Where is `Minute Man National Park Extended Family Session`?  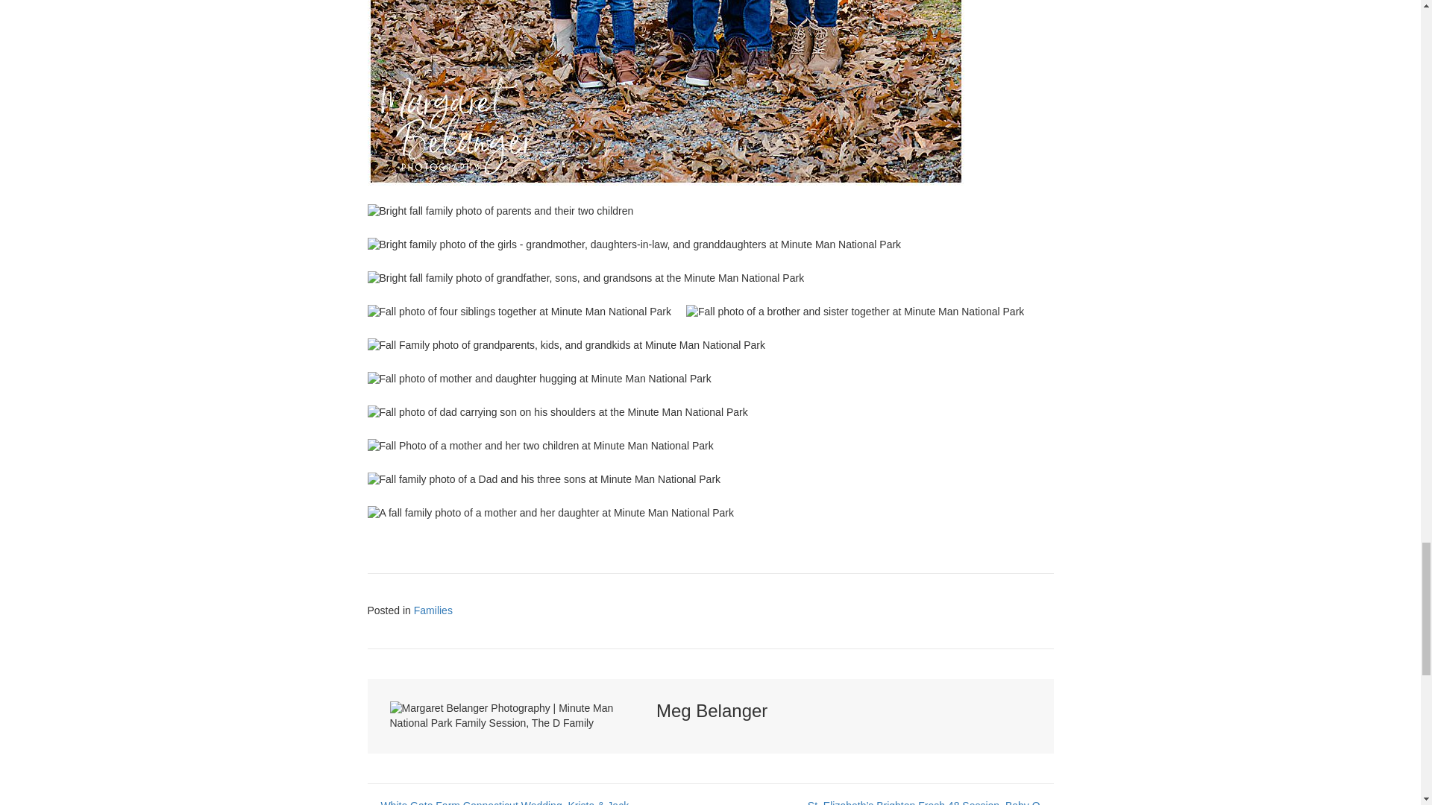 Minute Man National Park Extended Family Session is located at coordinates (540, 446).